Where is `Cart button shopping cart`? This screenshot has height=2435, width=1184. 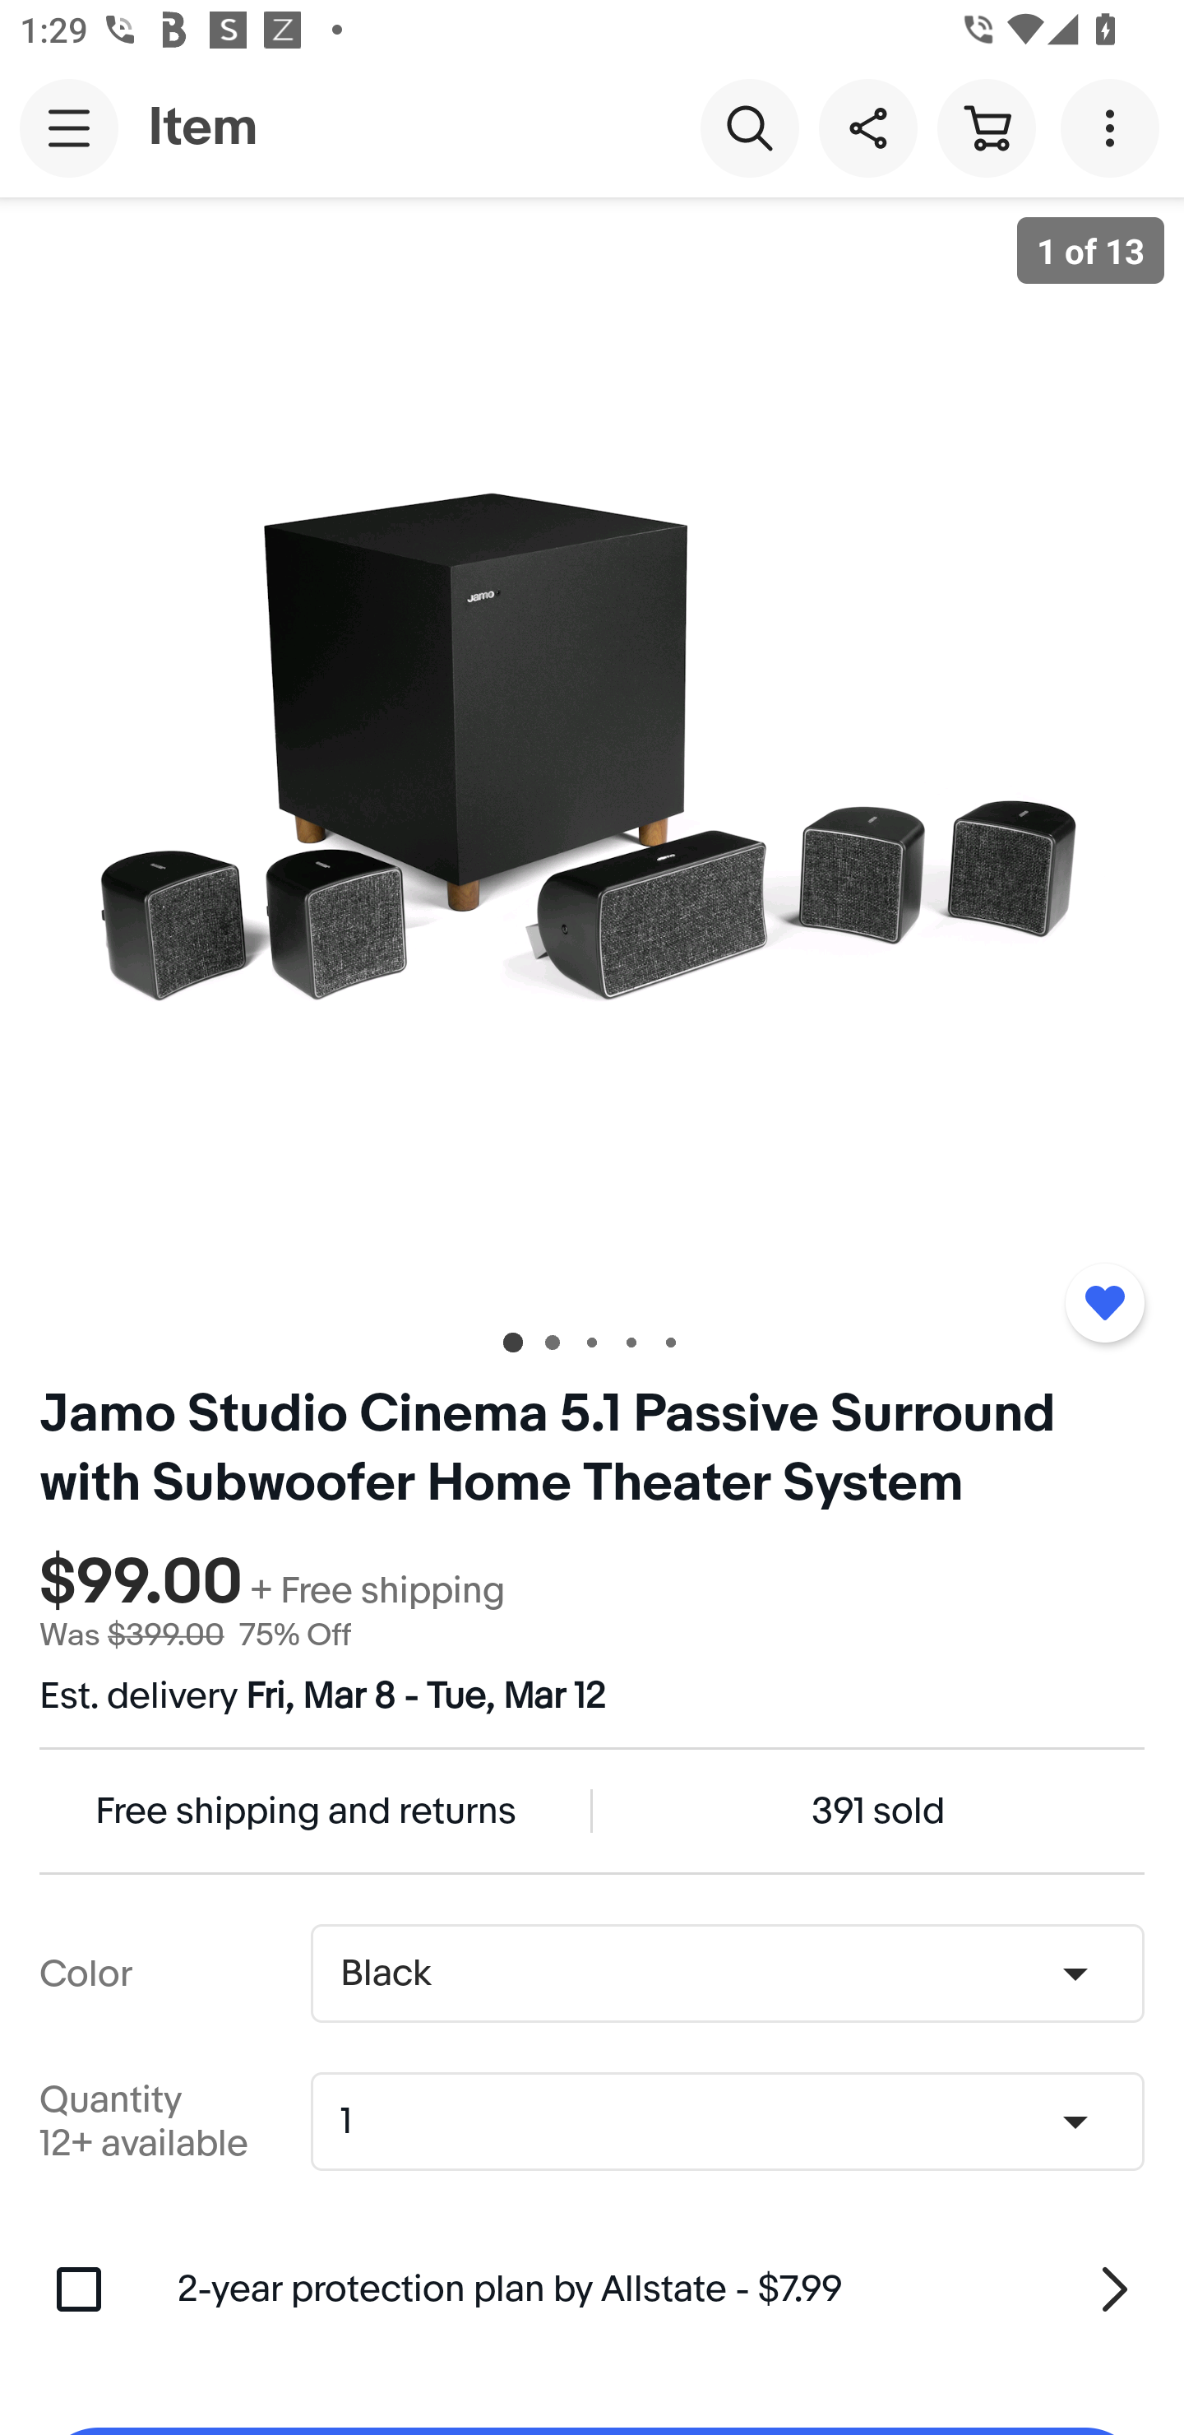 Cart button shopping cart is located at coordinates (986, 127).